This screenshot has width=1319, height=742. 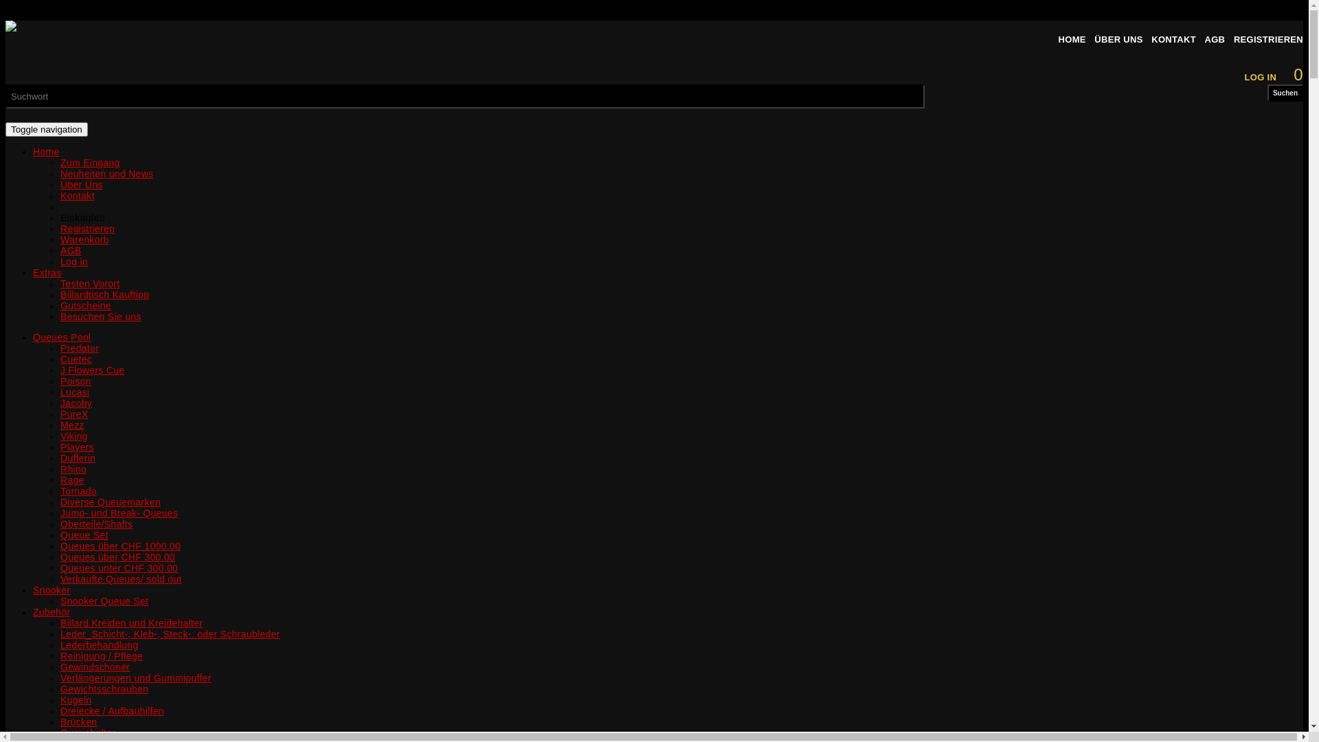 What do you see at coordinates (74, 414) in the screenshot?
I see `PureX` at bounding box center [74, 414].